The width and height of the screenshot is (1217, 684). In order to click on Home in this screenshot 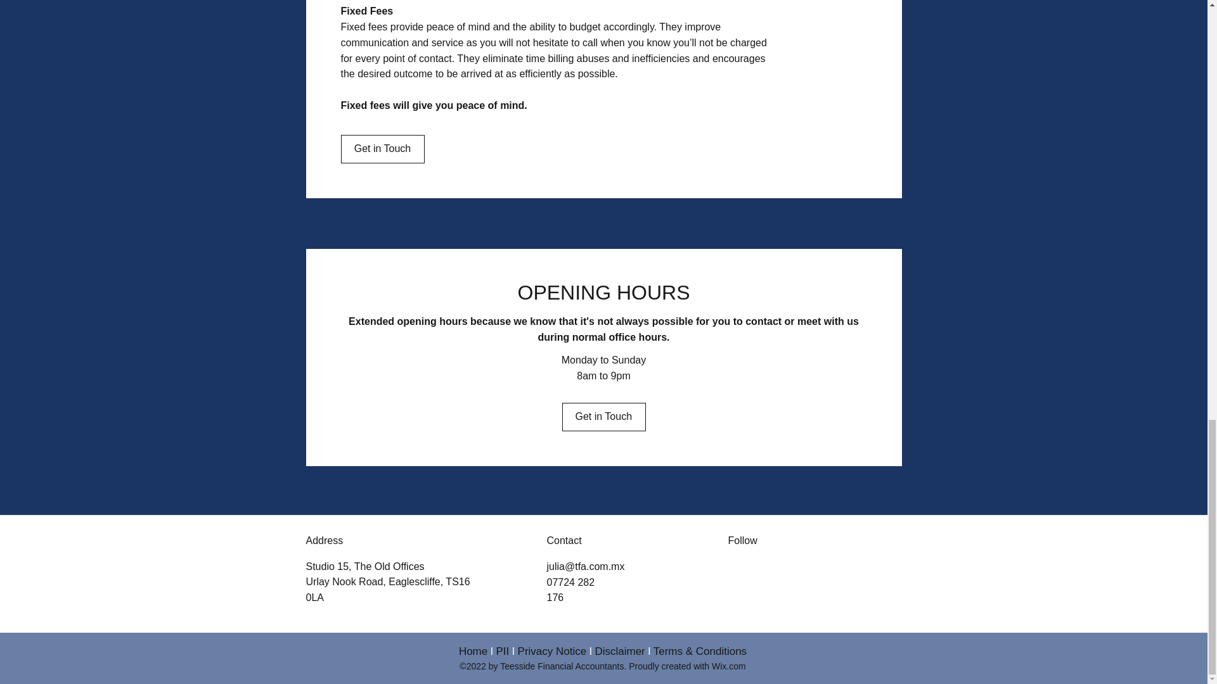, I will do `click(473, 651)`.